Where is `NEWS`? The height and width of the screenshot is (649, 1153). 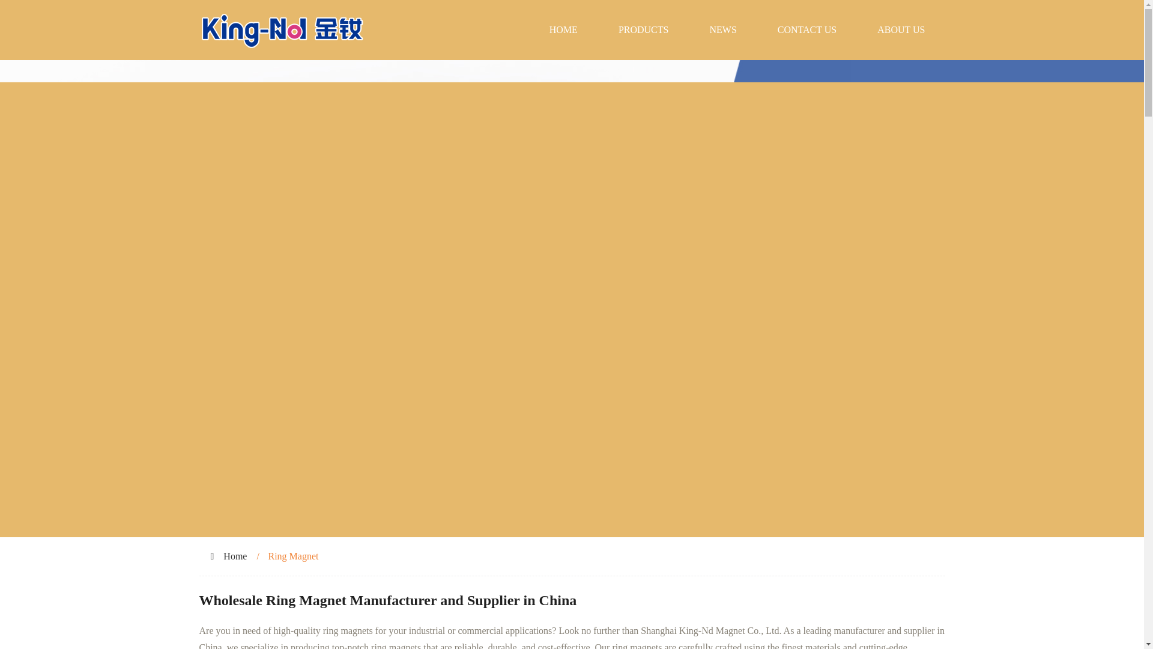 NEWS is located at coordinates (722, 30).